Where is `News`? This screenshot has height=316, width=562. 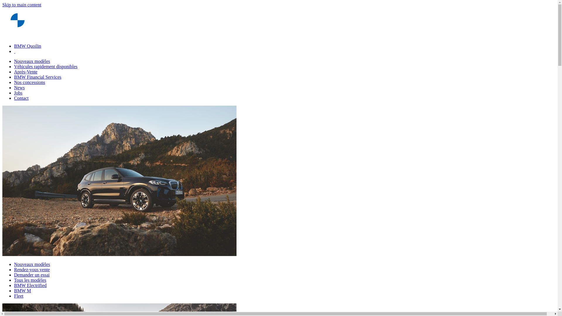 News is located at coordinates (19, 88).